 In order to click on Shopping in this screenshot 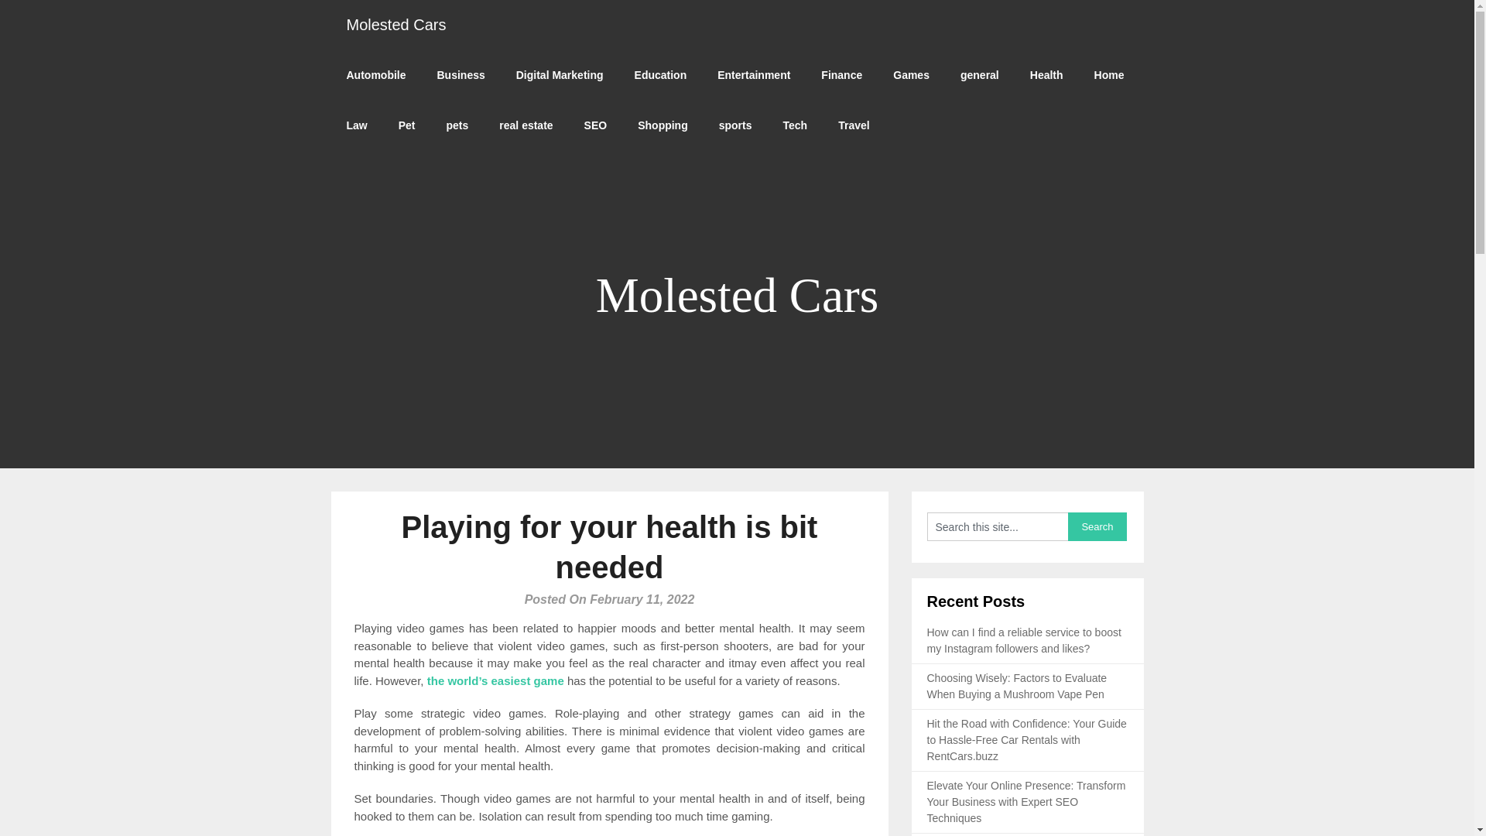, I will do `click(663, 125)`.